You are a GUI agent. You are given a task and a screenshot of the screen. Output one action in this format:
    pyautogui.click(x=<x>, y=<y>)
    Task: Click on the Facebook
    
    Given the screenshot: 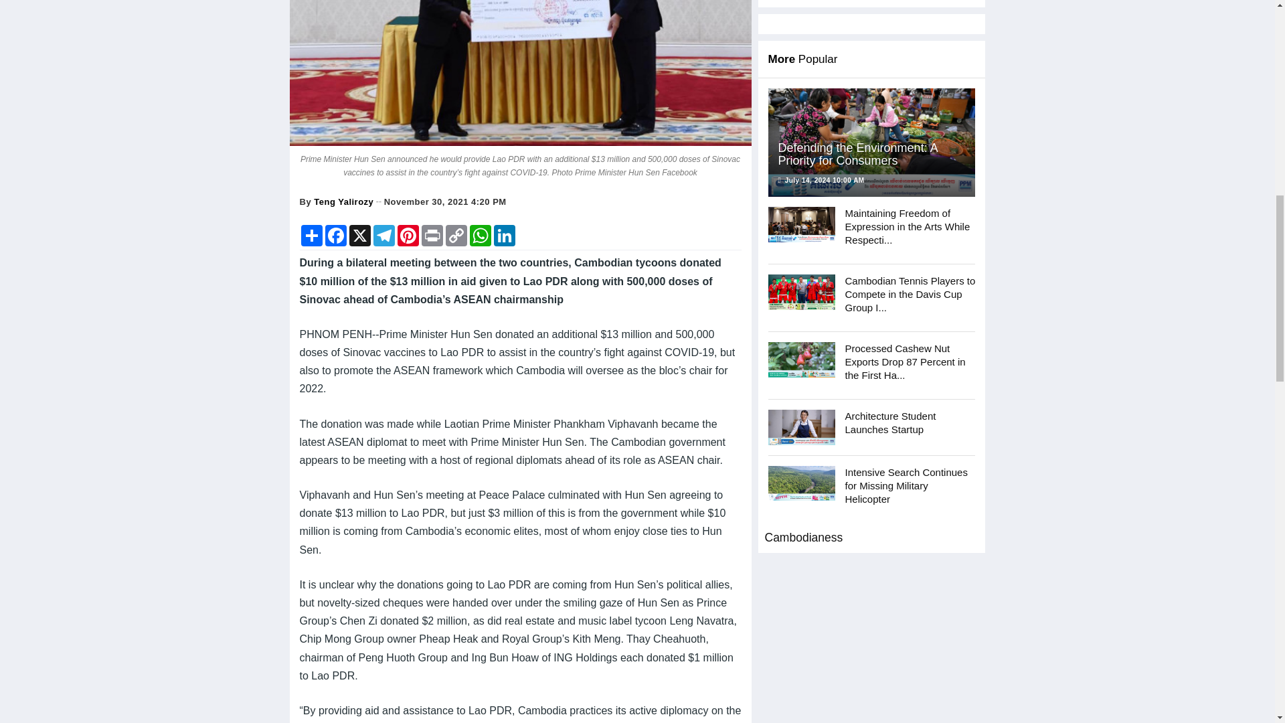 What is the action you would take?
    pyautogui.click(x=336, y=236)
    